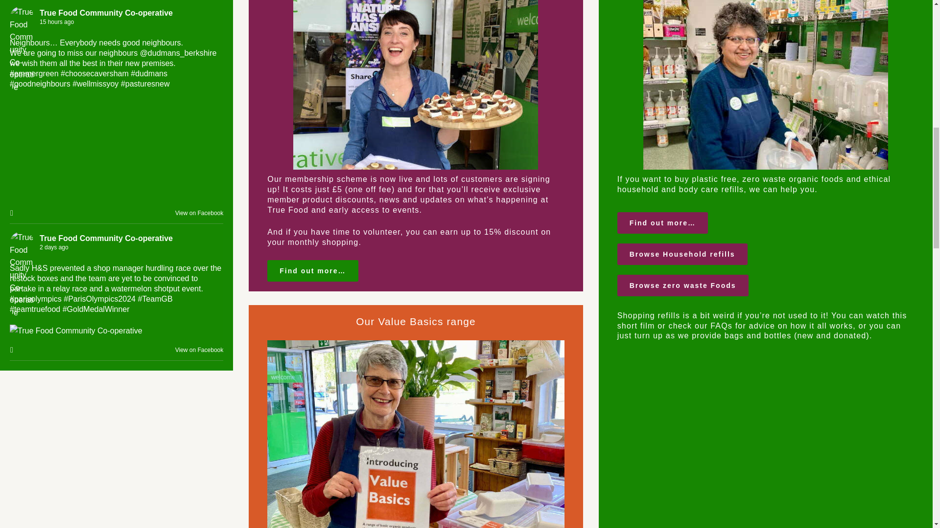 This screenshot has width=940, height=528. What do you see at coordinates (14, 350) in the screenshot?
I see `Social Share Options` at bounding box center [14, 350].